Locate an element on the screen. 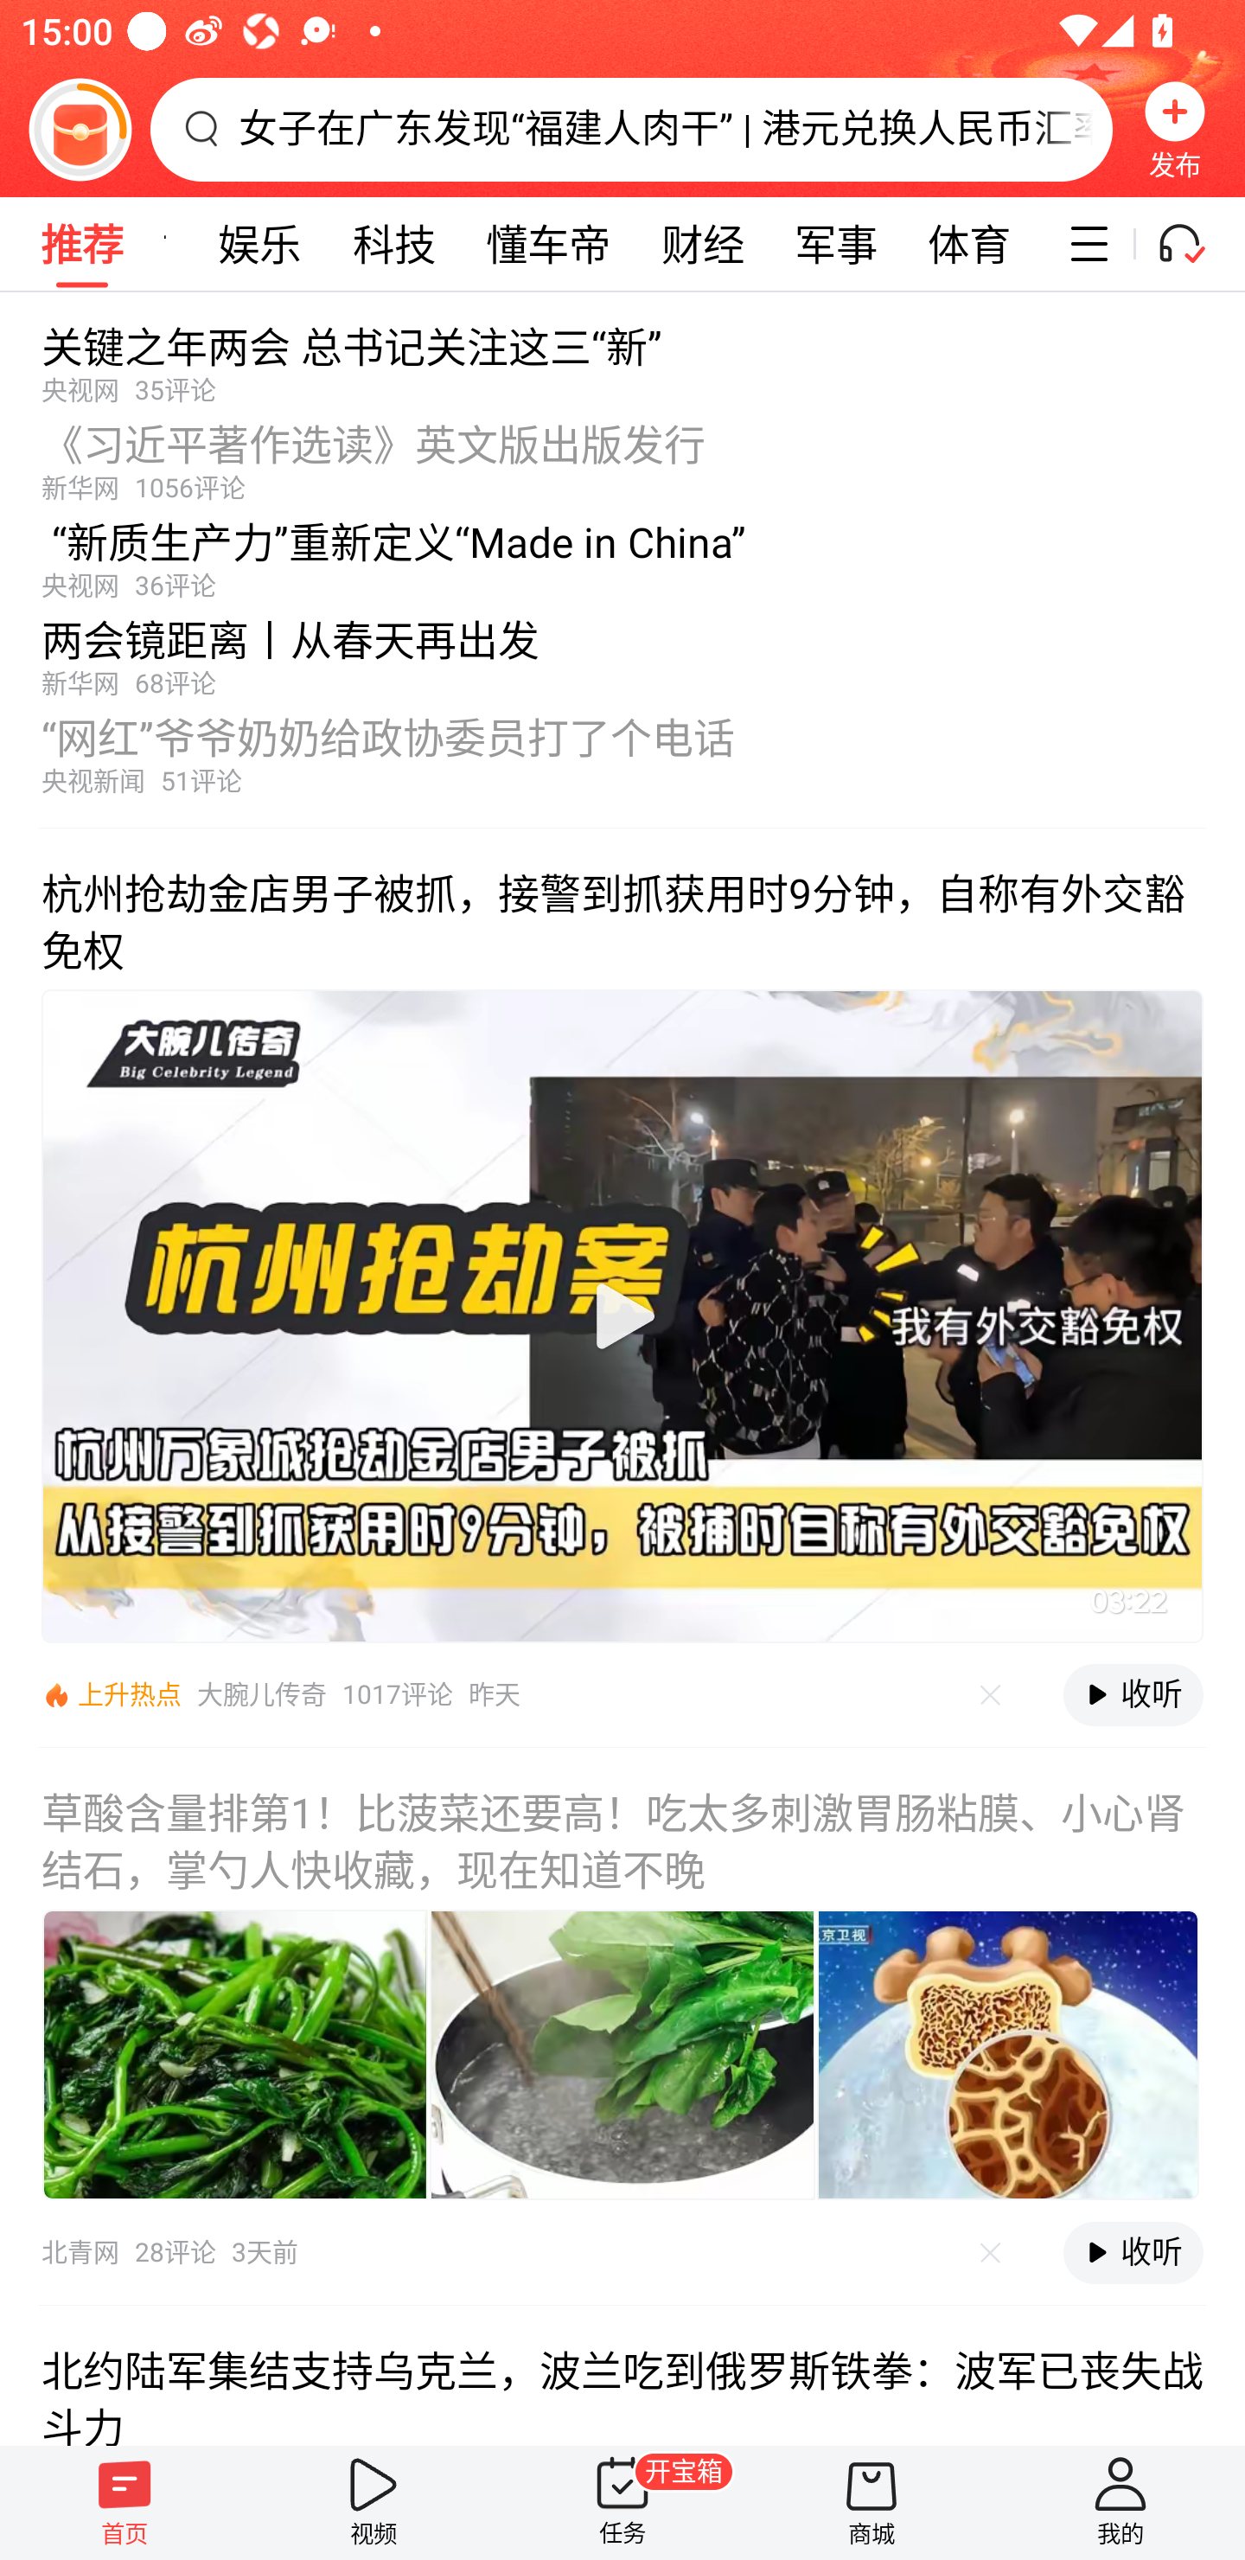  三张内容图片 内容图片 内容图片 内容图片 is located at coordinates (622, 2055).